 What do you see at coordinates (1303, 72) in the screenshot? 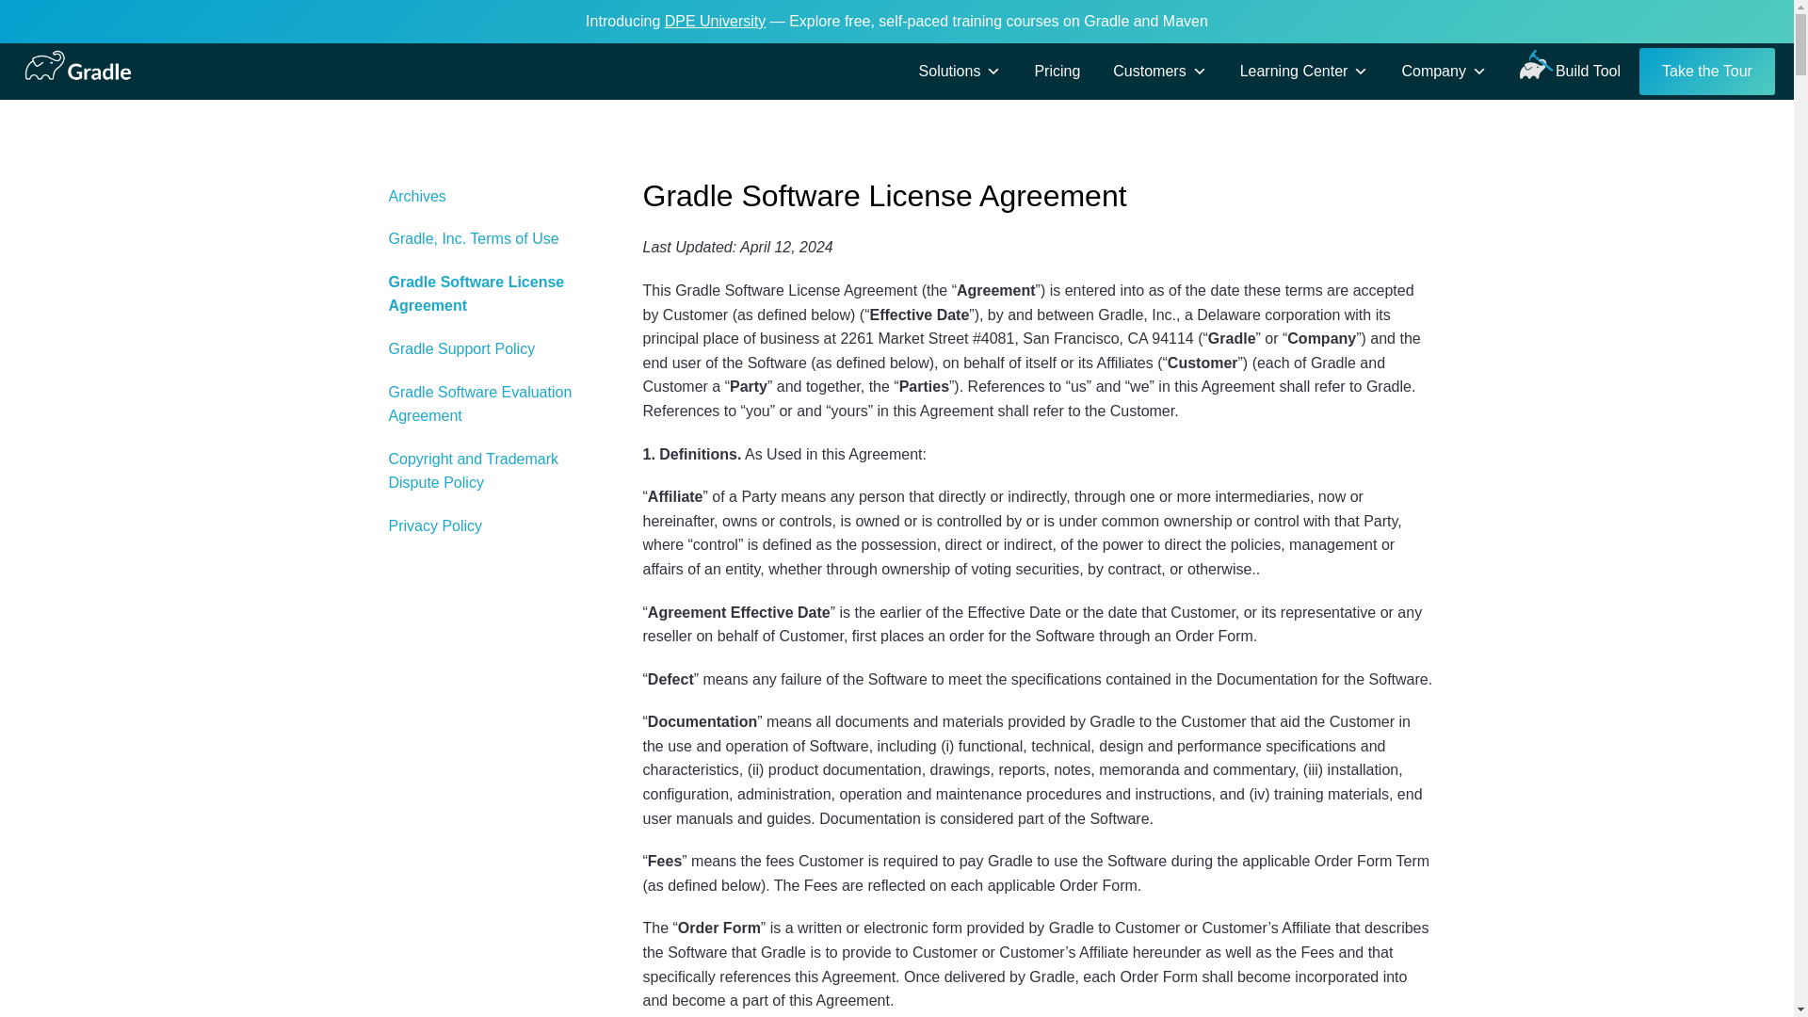
I see `Learning Center` at bounding box center [1303, 72].